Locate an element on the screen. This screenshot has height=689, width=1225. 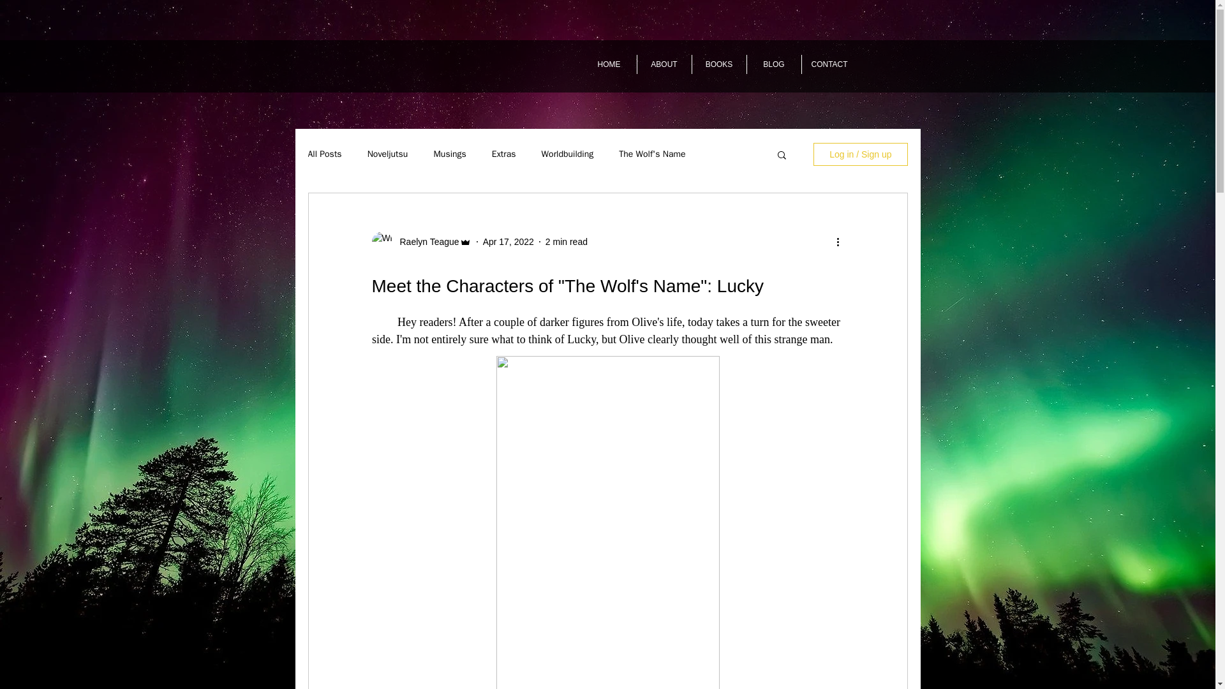
Musings is located at coordinates (449, 154).